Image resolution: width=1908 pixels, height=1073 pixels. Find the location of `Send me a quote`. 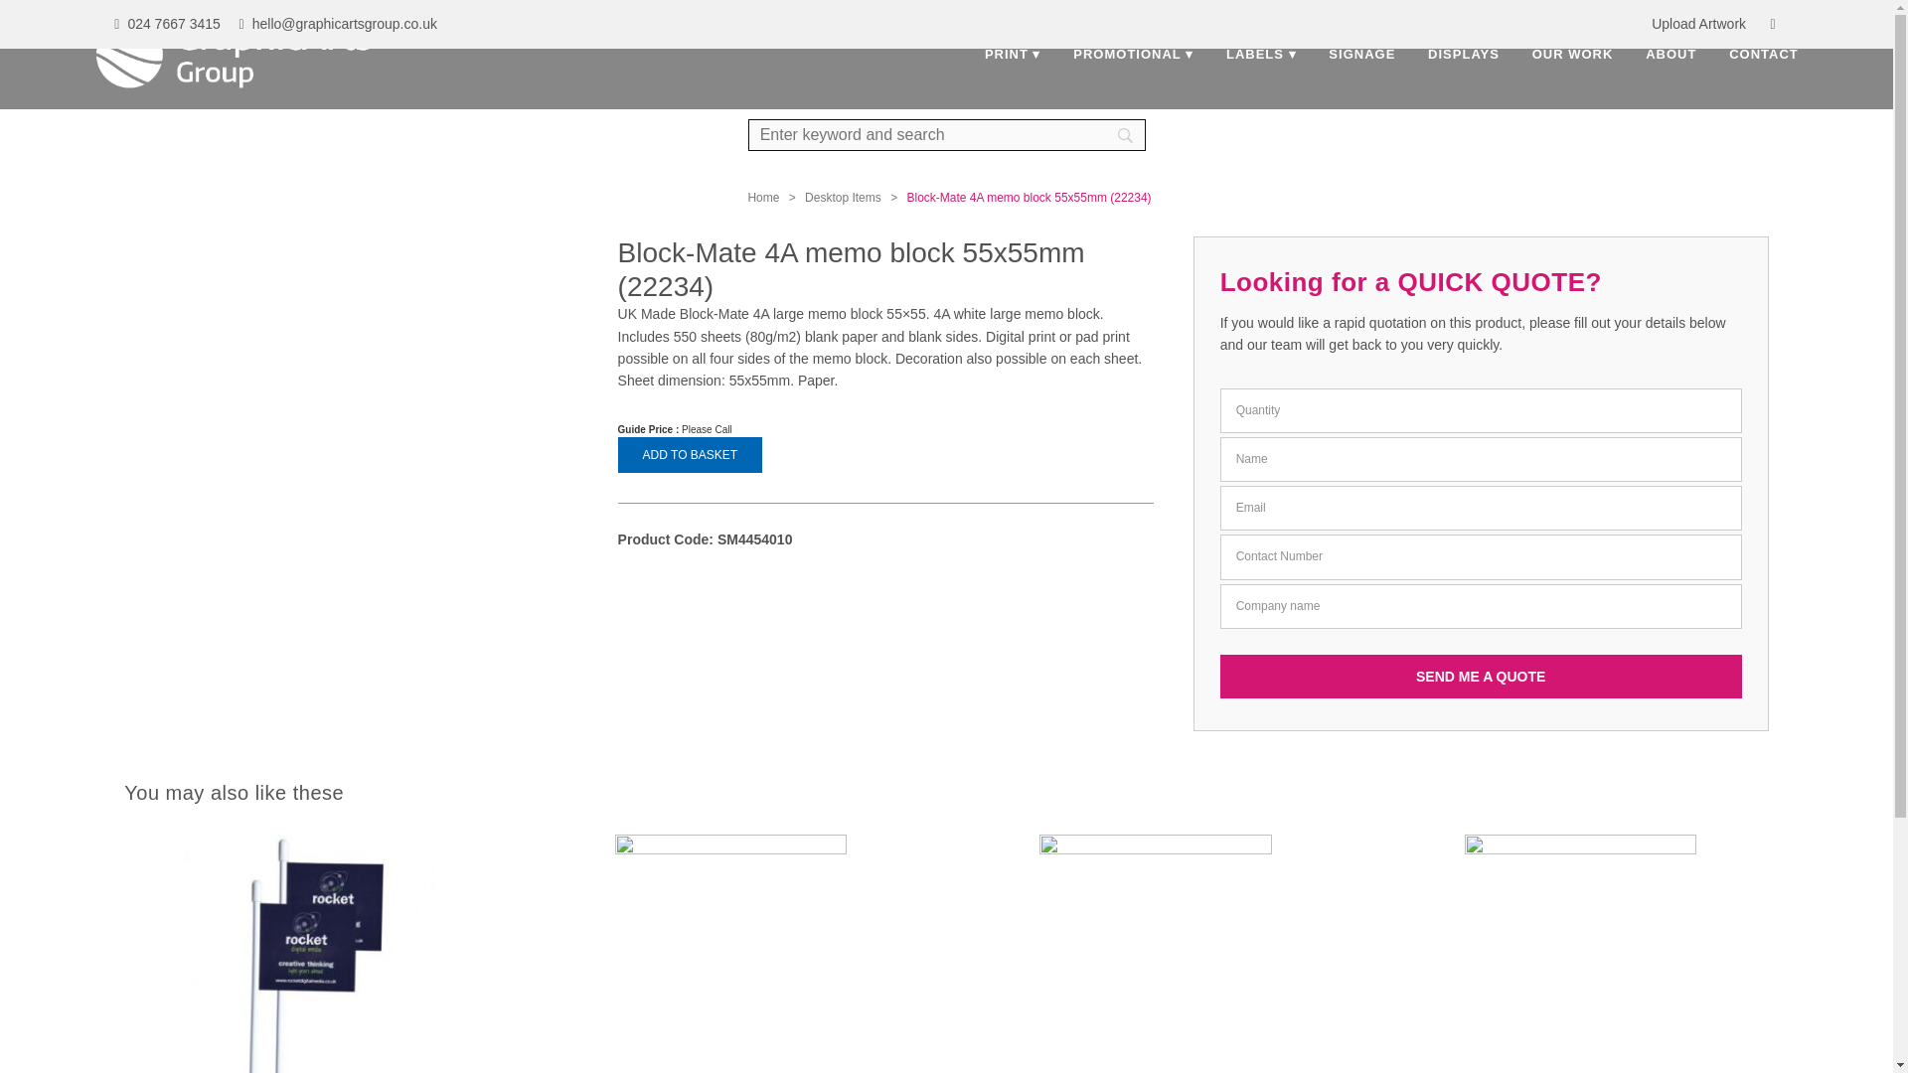

Send me a quote is located at coordinates (1481, 676).